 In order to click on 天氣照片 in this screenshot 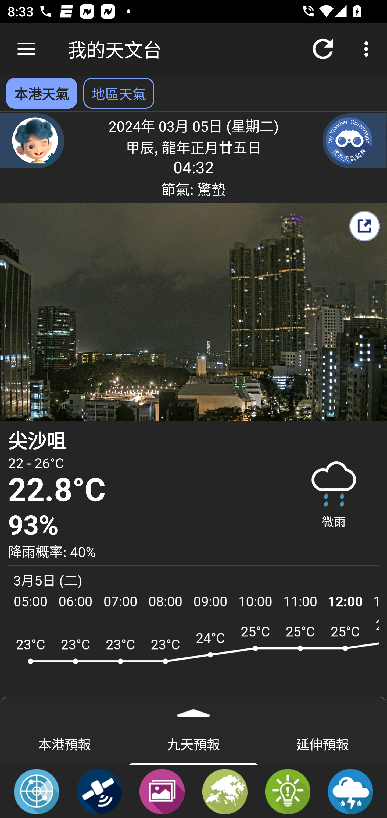, I will do `click(162, 791)`.